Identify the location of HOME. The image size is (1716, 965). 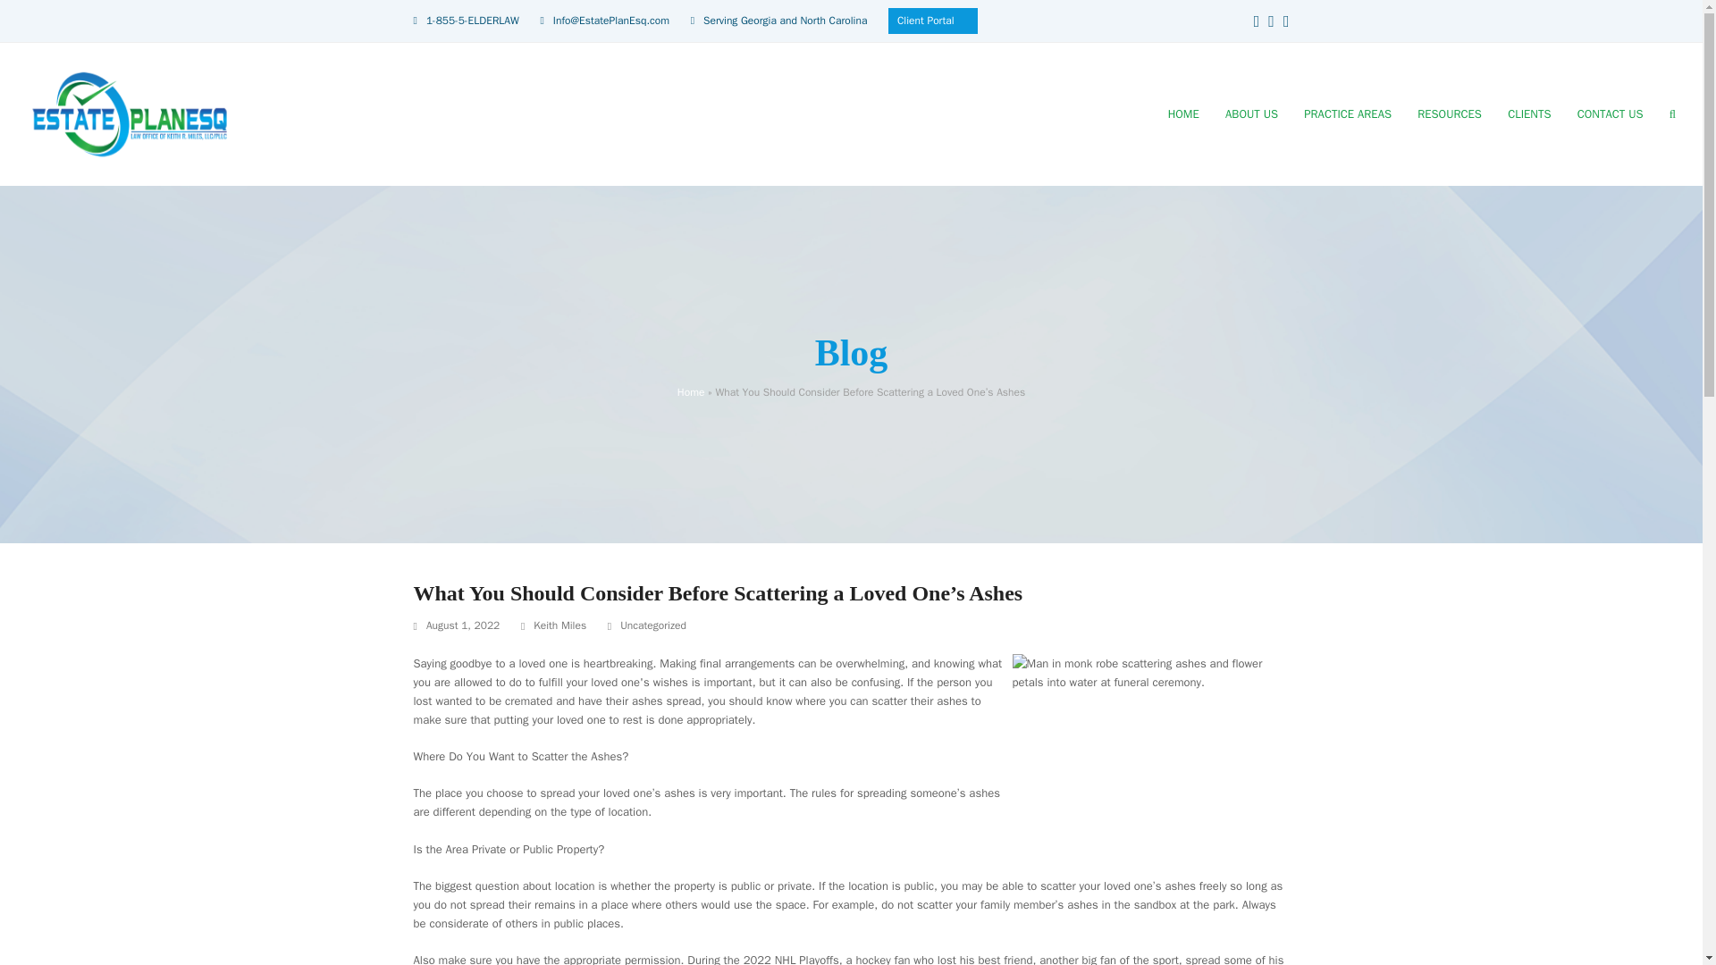
(1183, 114).